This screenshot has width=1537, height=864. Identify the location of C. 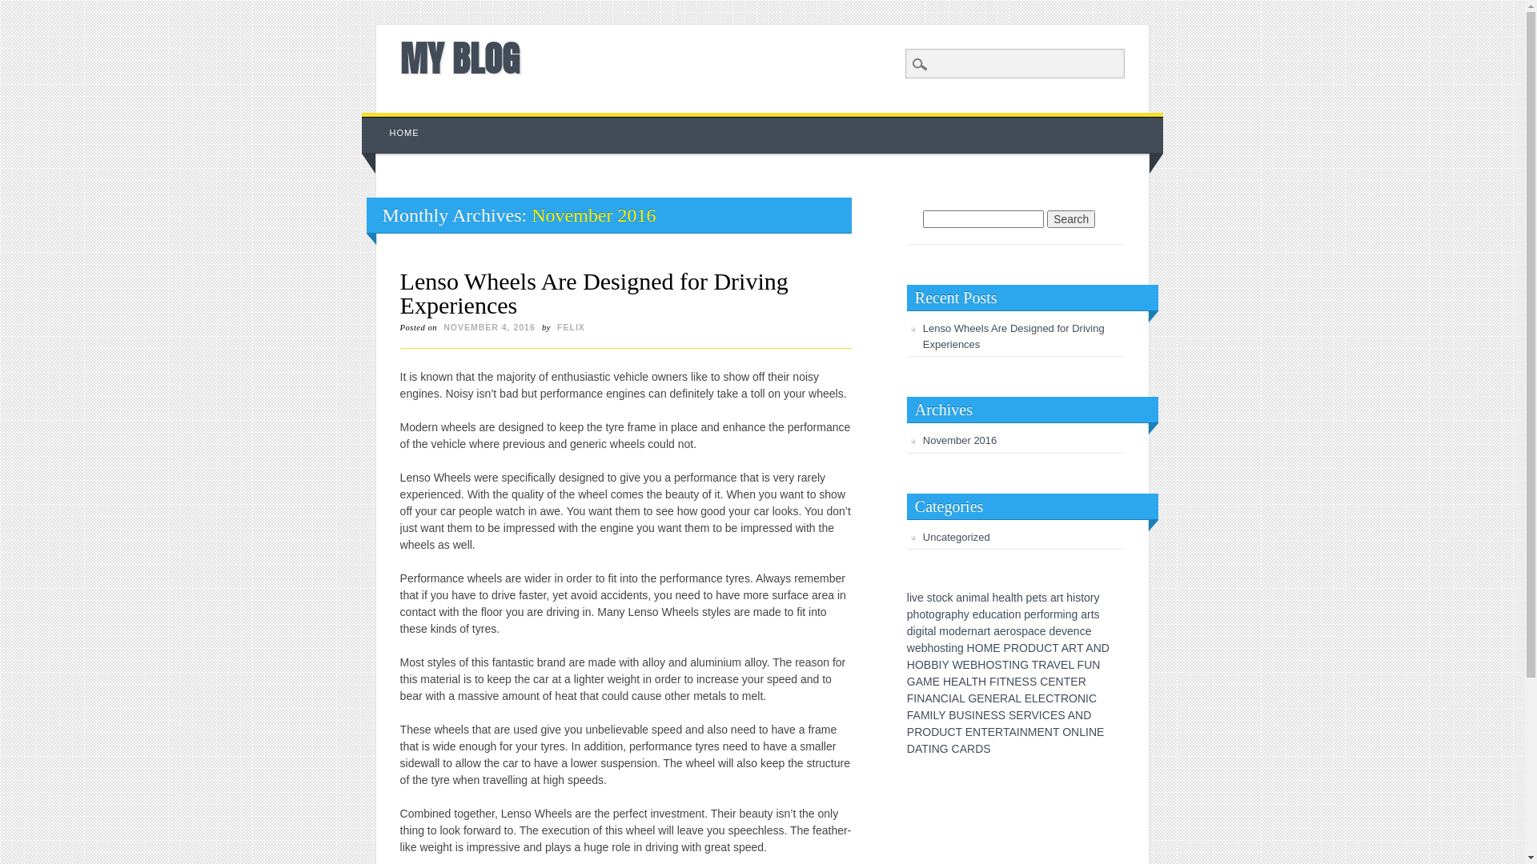
(1093, 698).